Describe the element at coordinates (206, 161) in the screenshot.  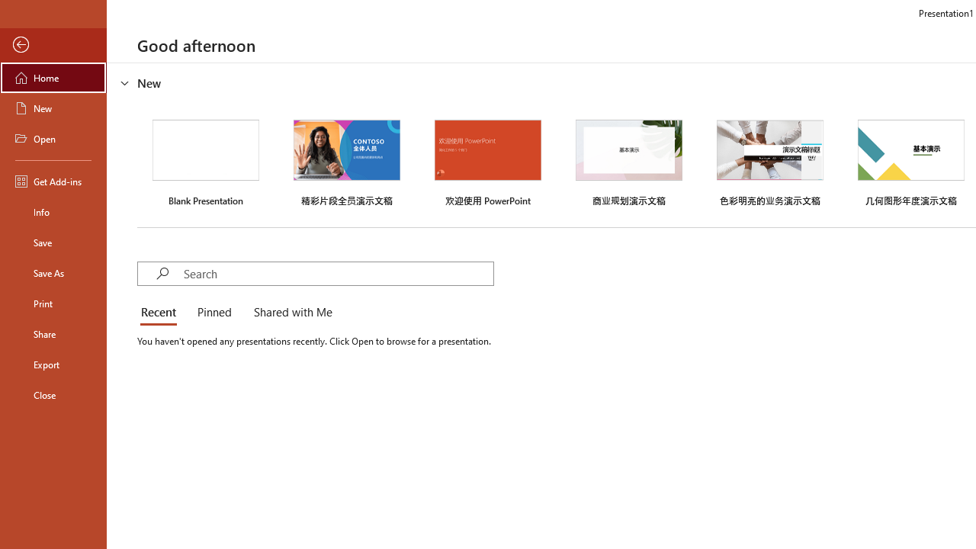
I see `Blank Presentation` at that location.